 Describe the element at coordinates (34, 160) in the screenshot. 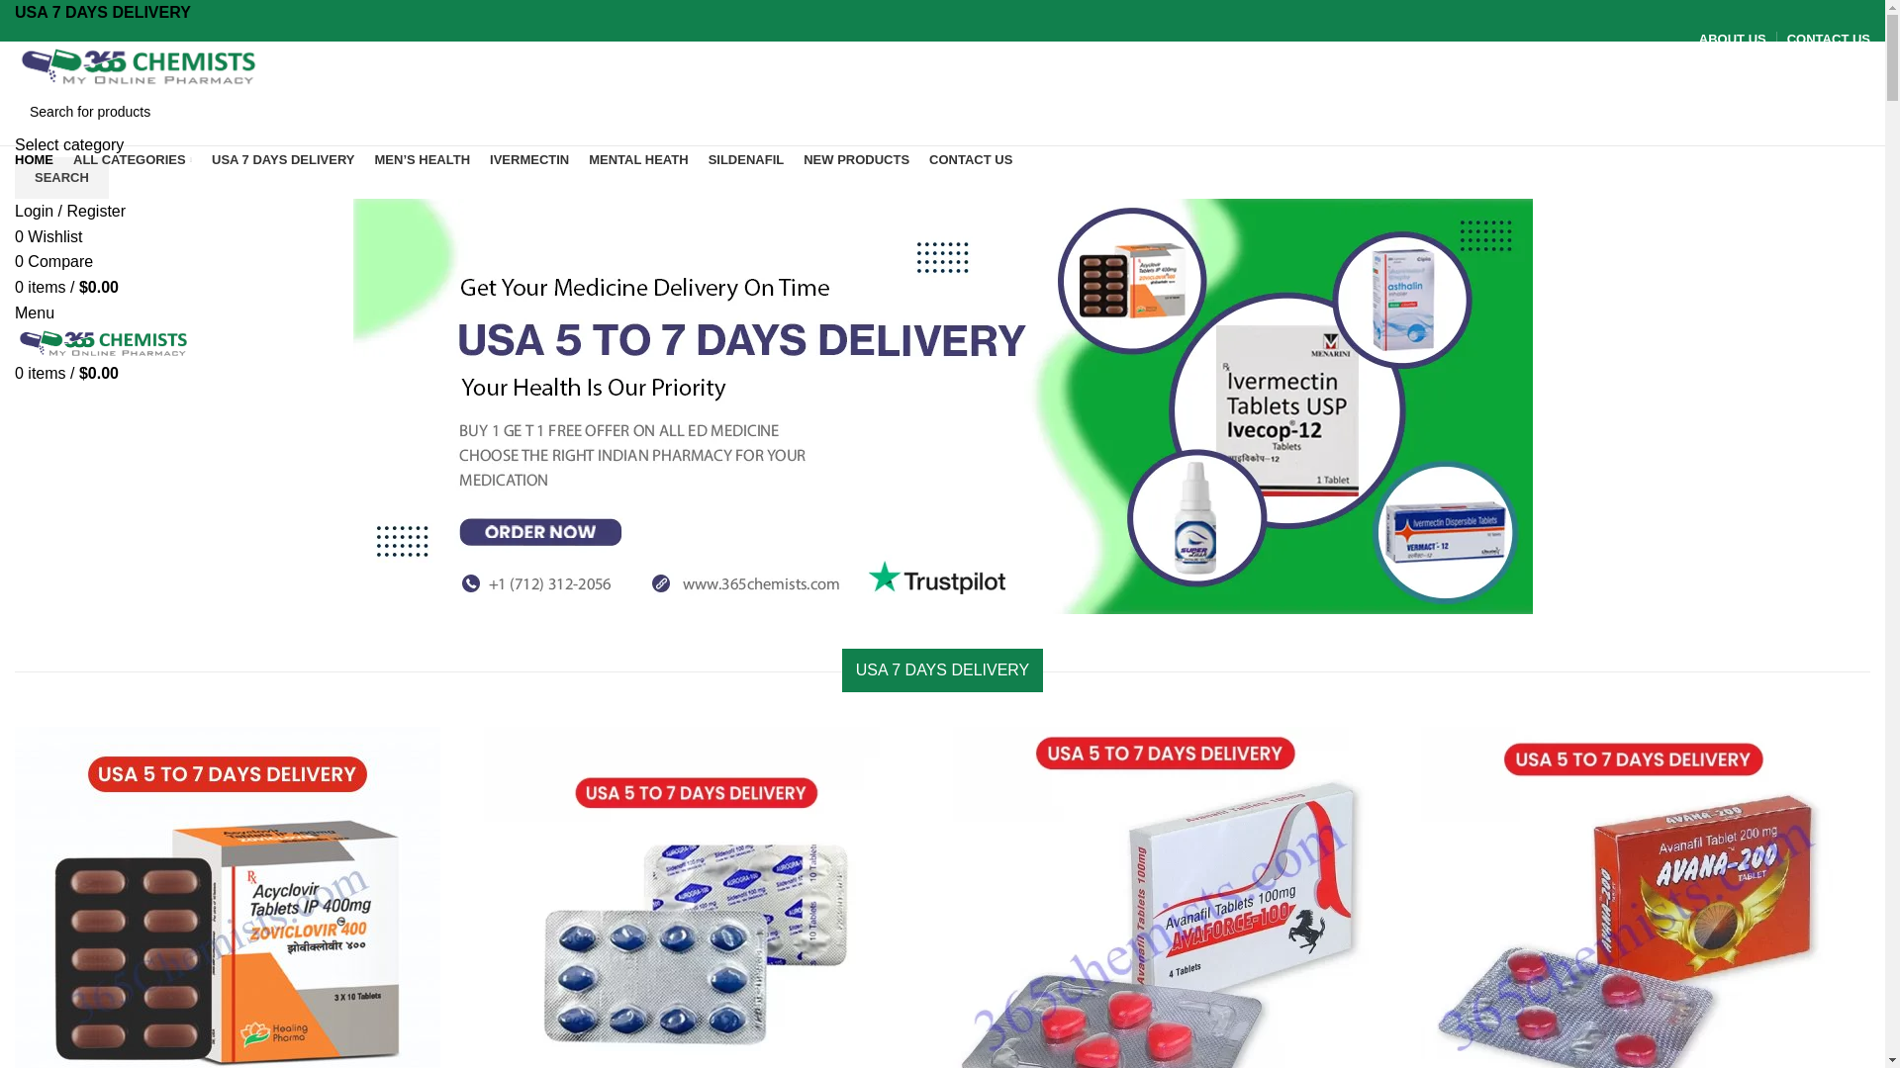

I see `HOME` at that location.